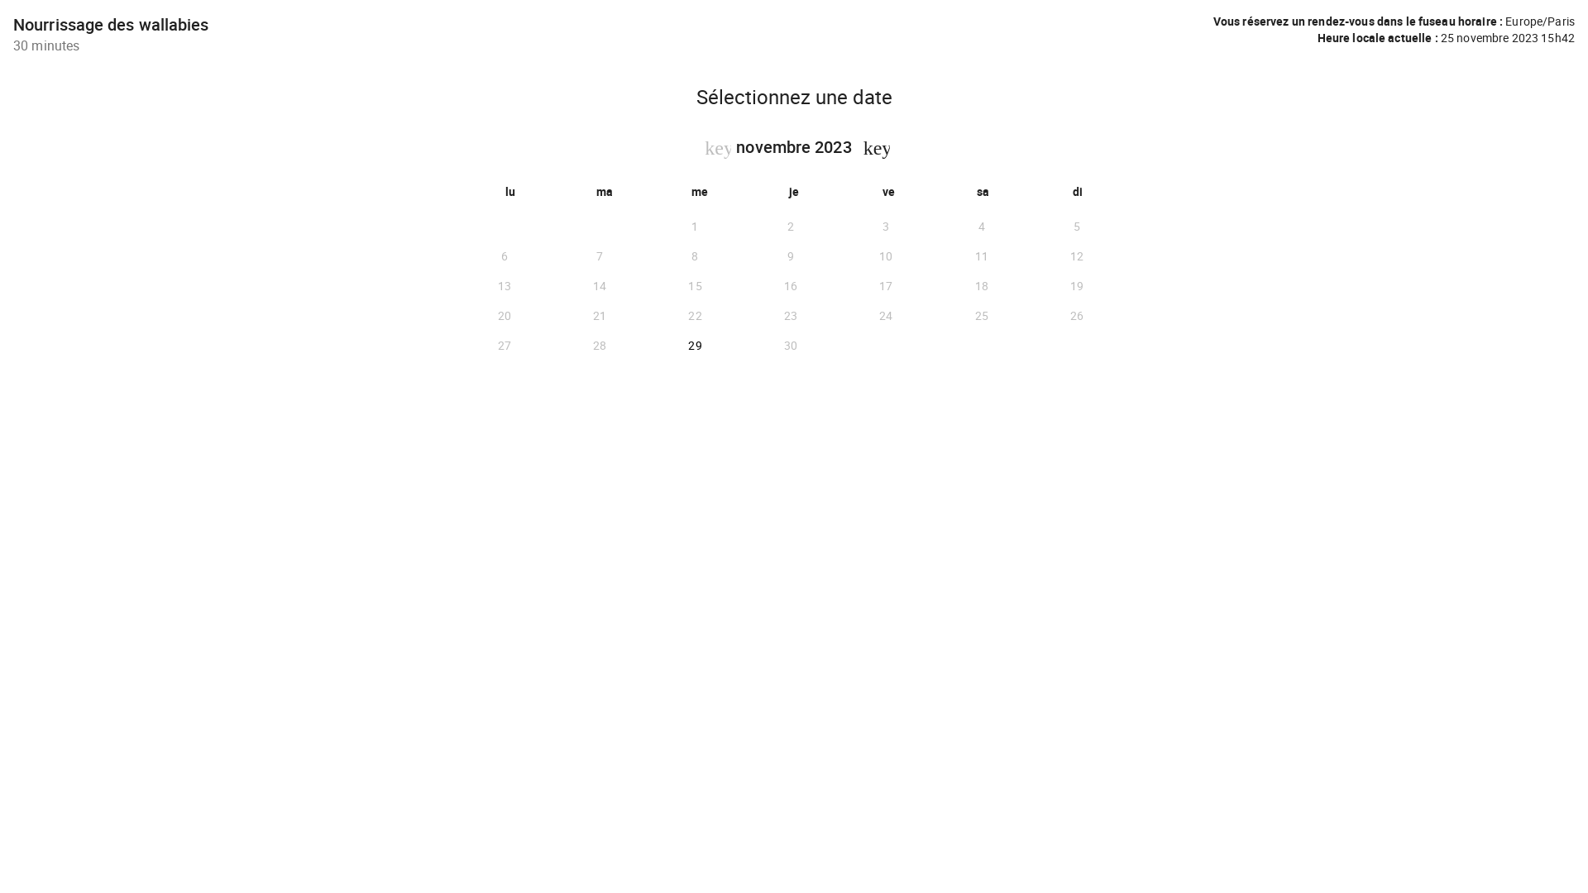 This screenshot has width=1588, height=893. Describe the element at coordinates (981, 286) in the screenshot. I see `18` at that location.